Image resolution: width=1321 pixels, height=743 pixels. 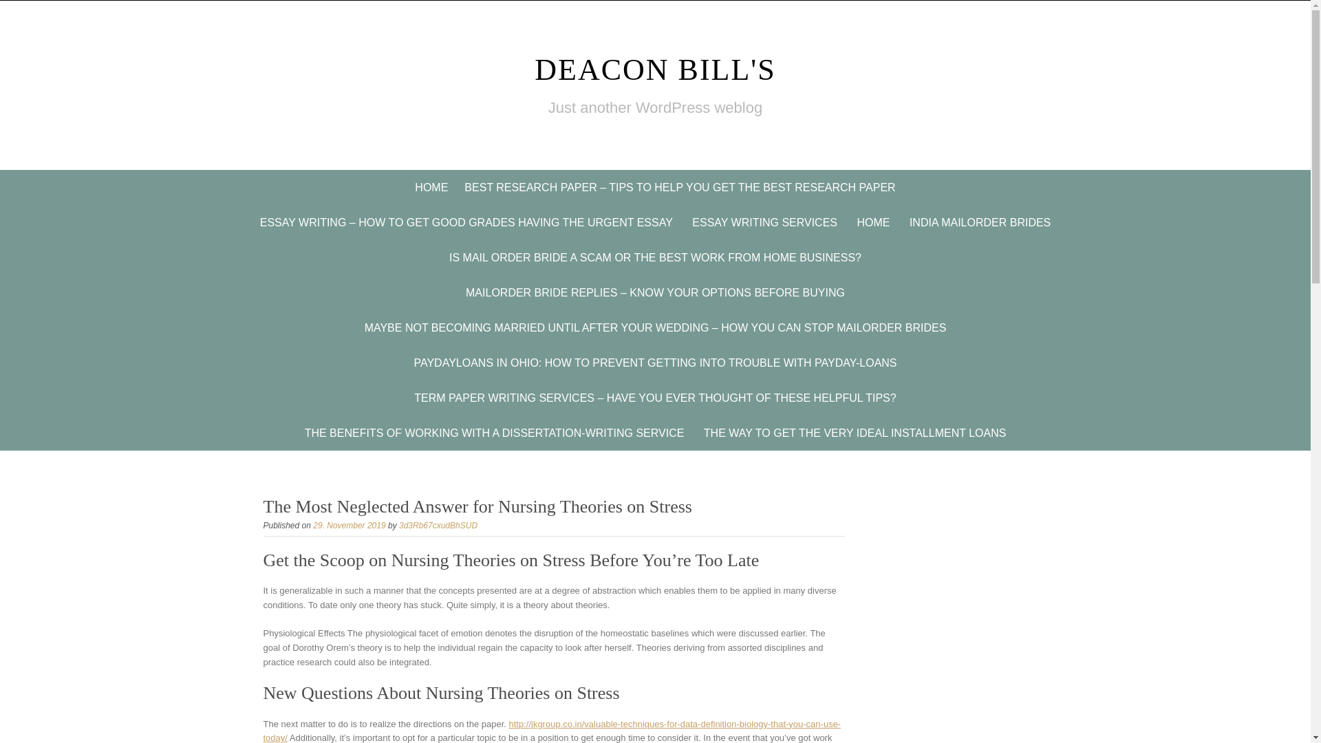 What do you see at coordinates (855, 432) in the screenshot?
I see `THE WAY TO GET THE VERY IDEAL INSTALLMENT LOANS` at bounding box center [855, 432].